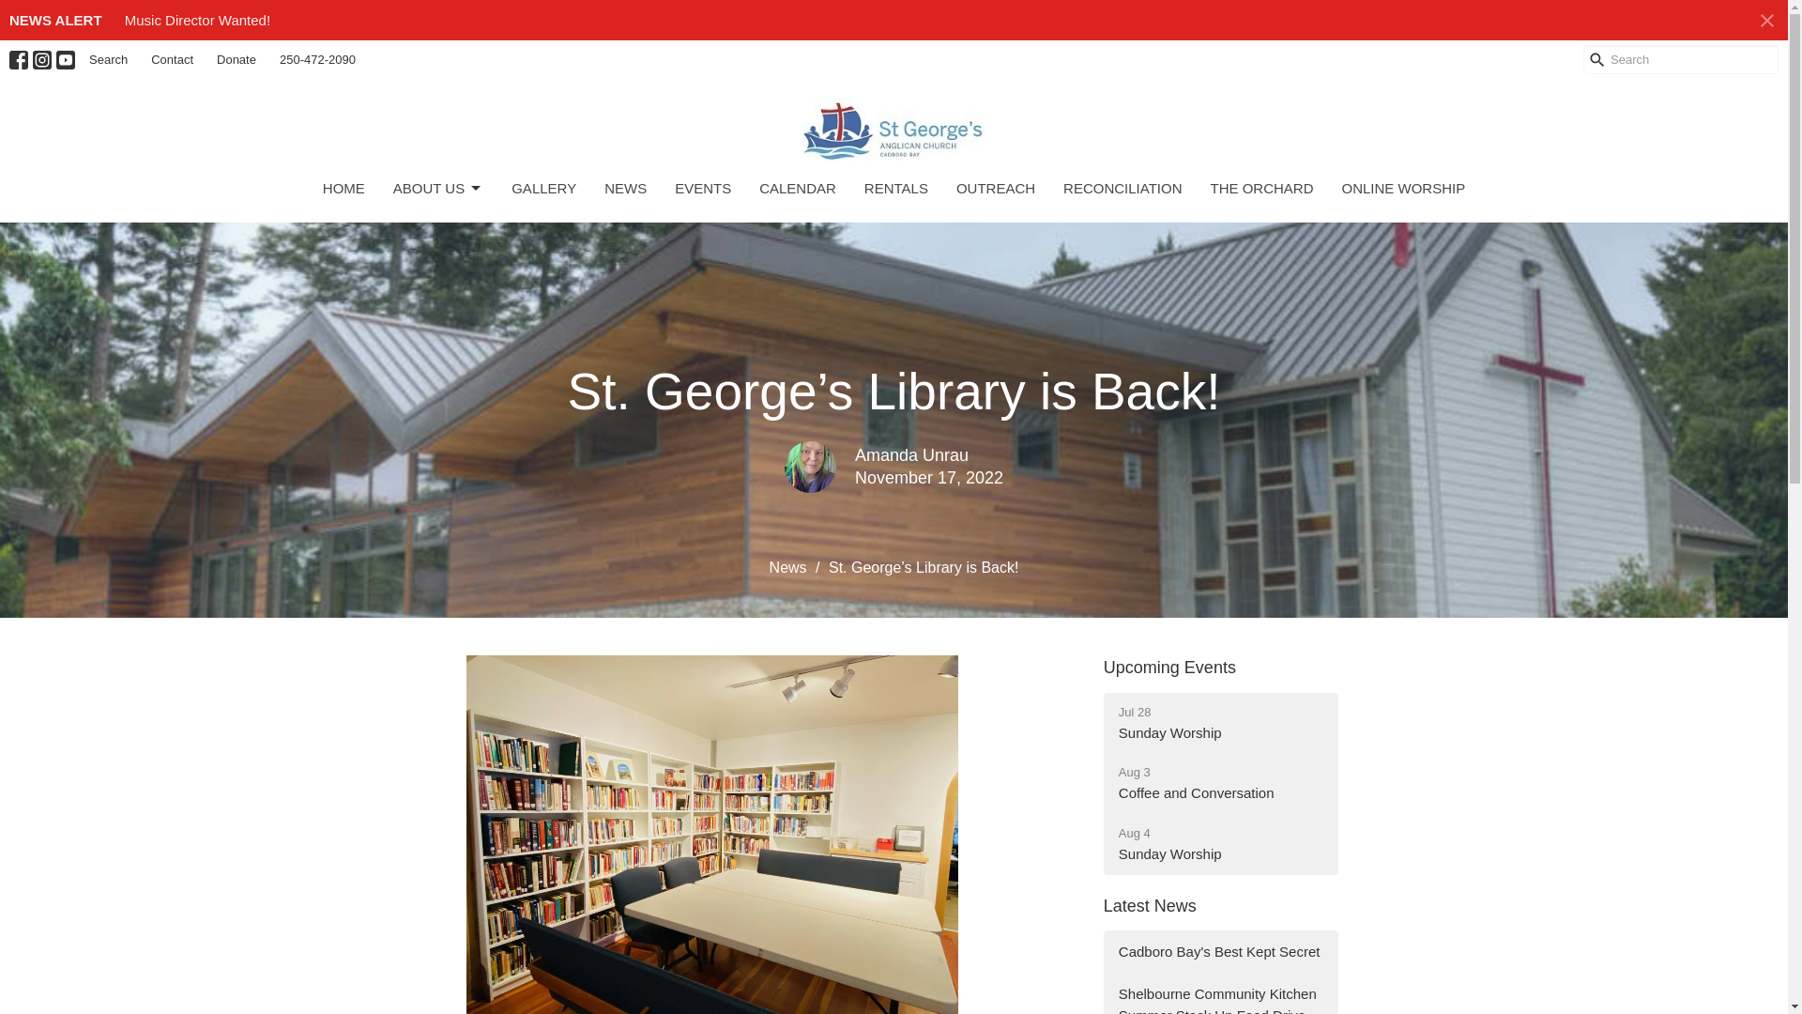 The image size is (1802, 1014). I want to click on EVENTS, so click(702, 188).